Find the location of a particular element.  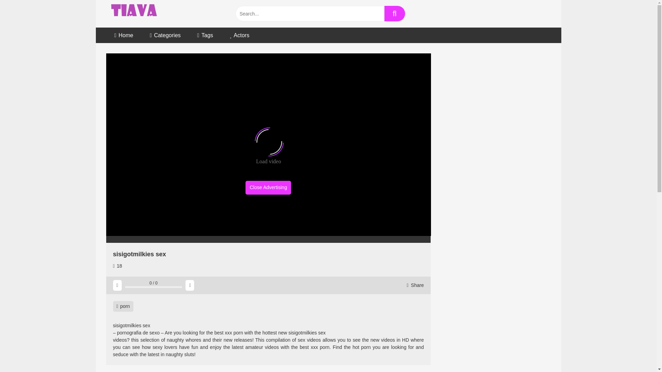

Home is located at coordinates (123, 35).